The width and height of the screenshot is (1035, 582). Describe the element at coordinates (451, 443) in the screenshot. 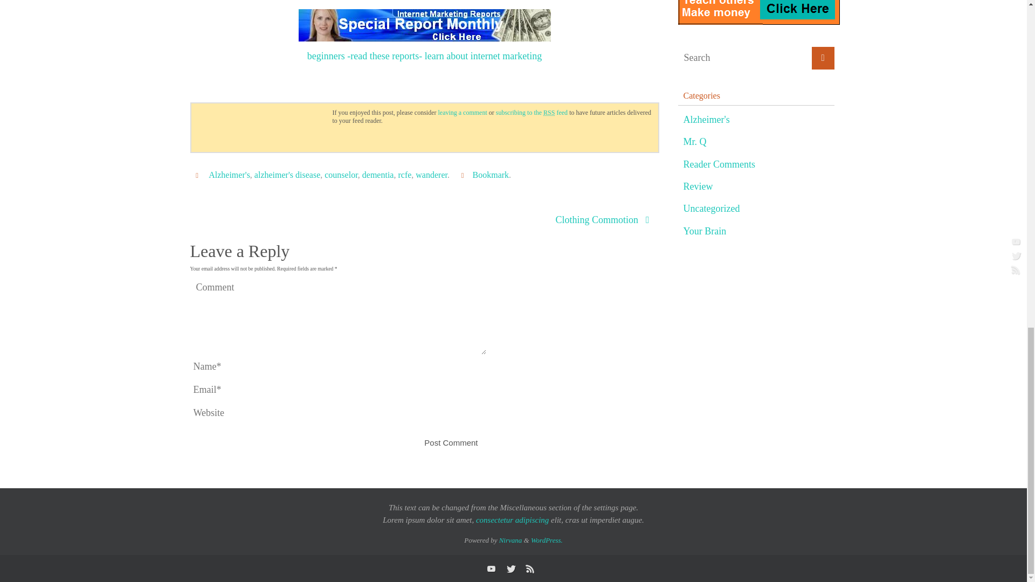

I see `Post Comment` at that location.